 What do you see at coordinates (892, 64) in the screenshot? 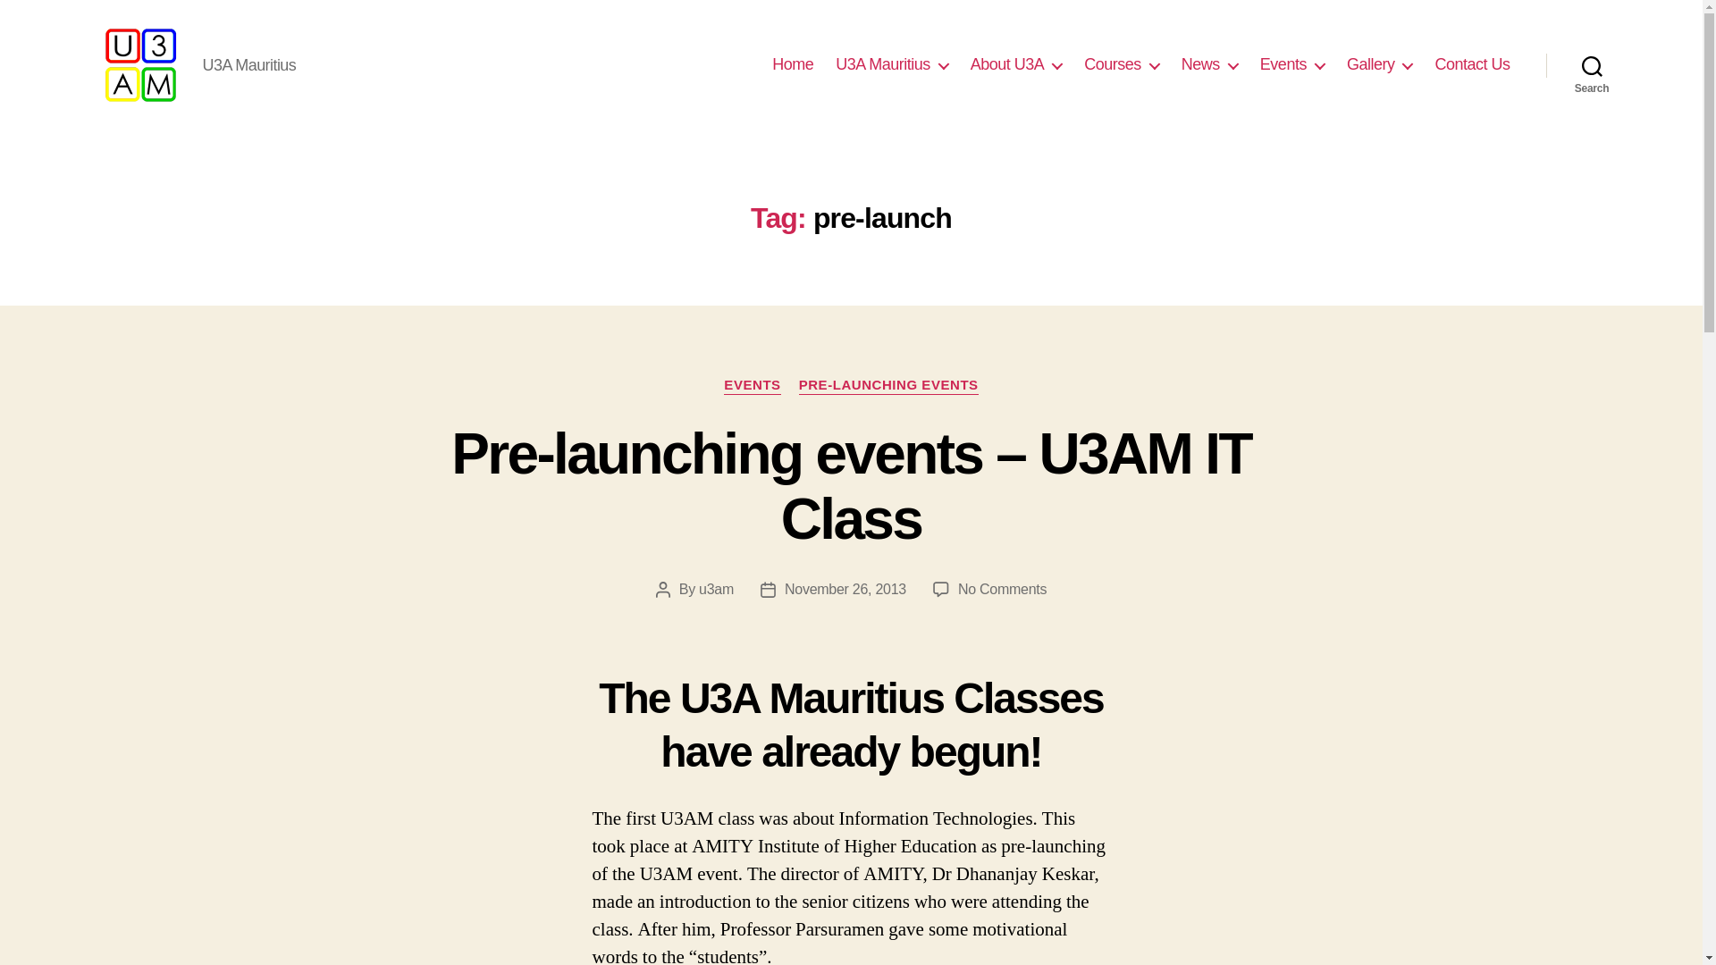
I see `U3A Mauritius` at bounding box center [892, 64].